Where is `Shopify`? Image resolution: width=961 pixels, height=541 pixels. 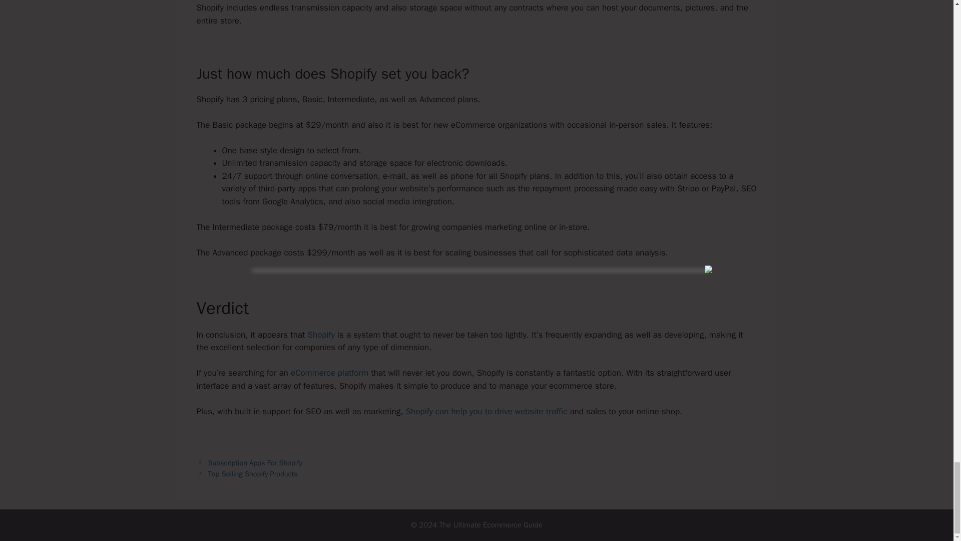 Shopify is located at coordinates (321, 335).